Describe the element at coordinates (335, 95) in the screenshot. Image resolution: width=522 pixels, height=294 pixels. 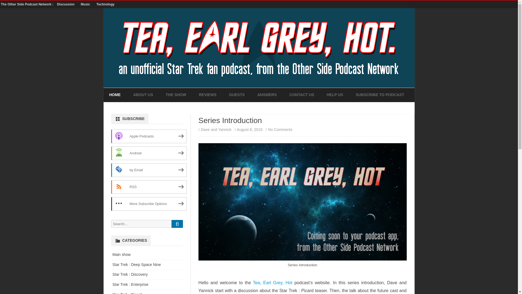
I see `HELP US` at that location.